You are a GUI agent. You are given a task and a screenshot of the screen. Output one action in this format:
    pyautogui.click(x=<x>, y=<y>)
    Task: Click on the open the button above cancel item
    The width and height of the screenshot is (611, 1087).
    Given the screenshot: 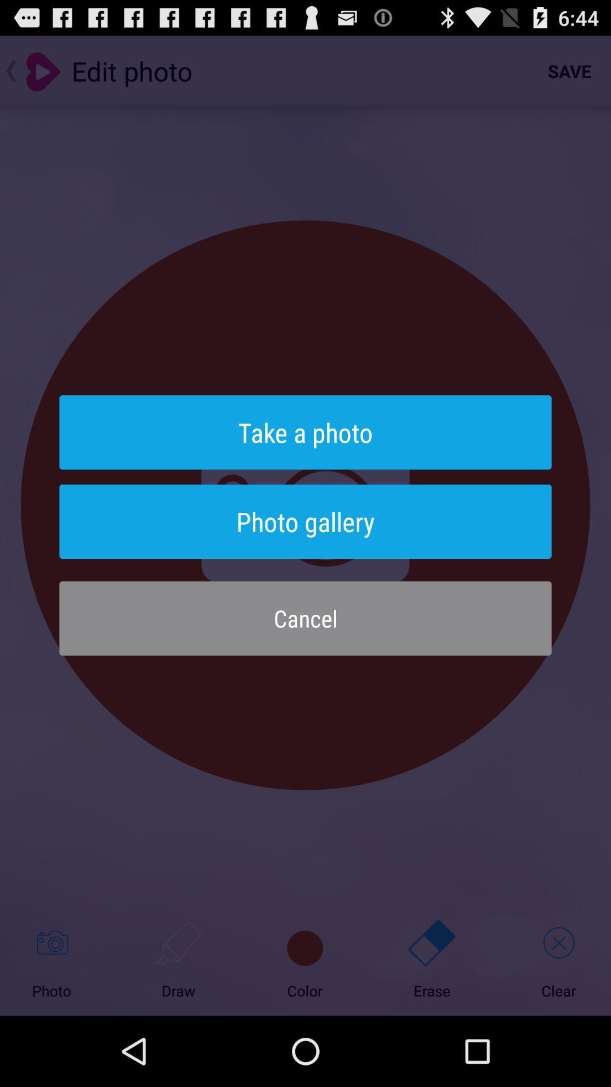 What is the action you would take?
    pyautogui.click(x=305, y=521)
    